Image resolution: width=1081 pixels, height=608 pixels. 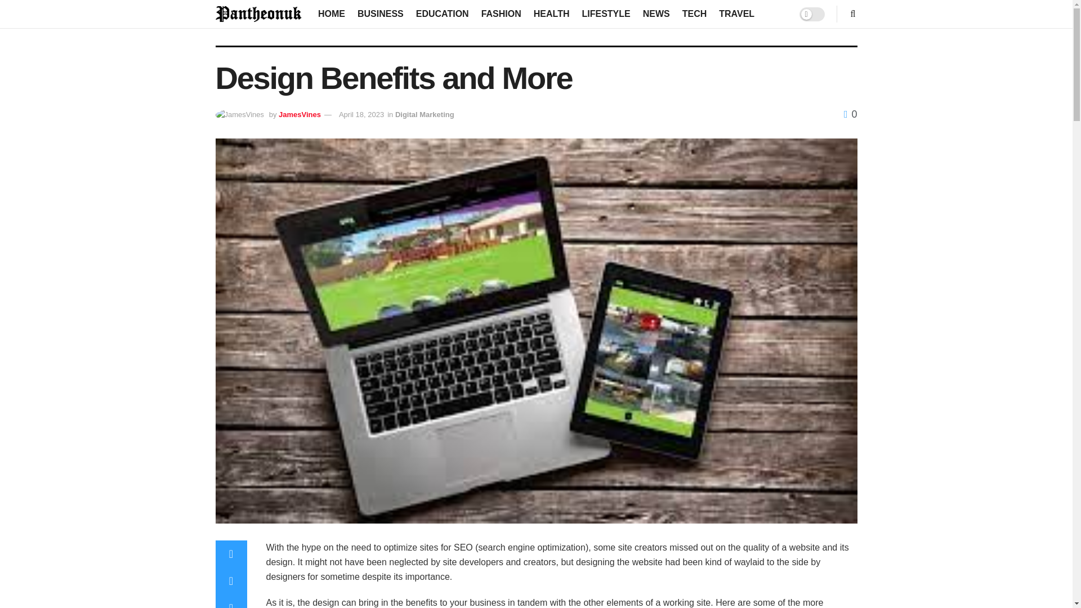 What do you see at coordinates (425, 114) in the screenshot?
I see `Digital Marketing` at bounding box center [425, 114].